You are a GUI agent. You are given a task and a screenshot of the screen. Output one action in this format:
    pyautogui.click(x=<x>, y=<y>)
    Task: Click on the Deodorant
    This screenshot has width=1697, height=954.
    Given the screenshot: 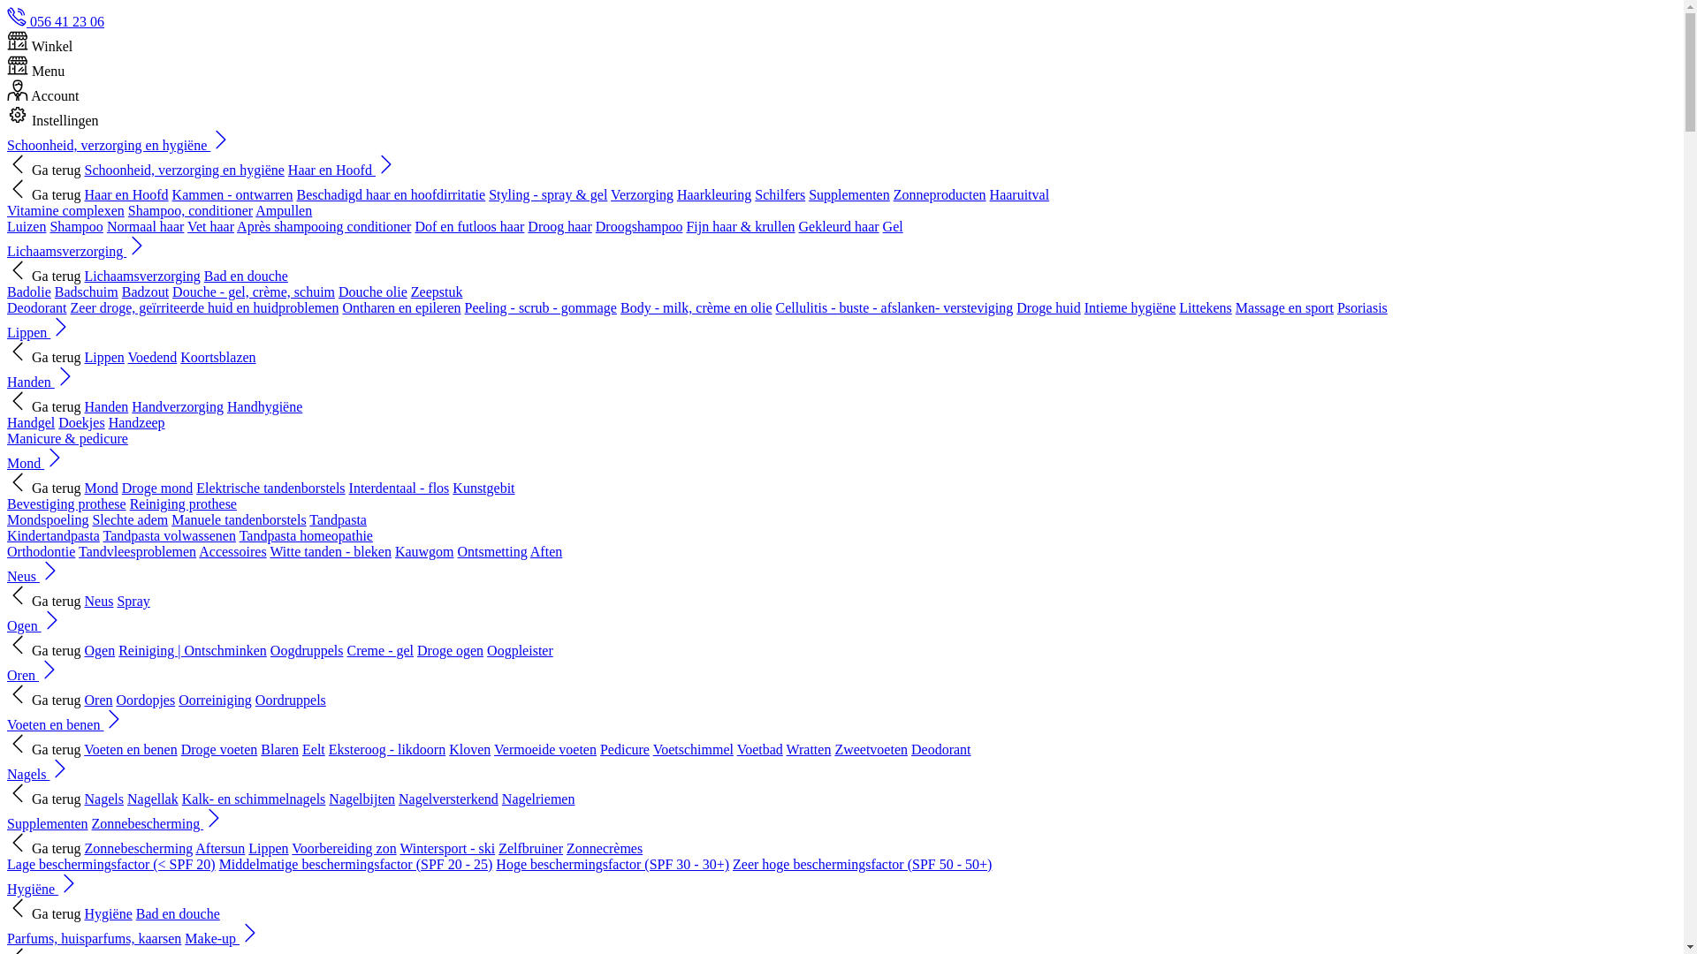 What is the action you would take?
    pyautogui.click(x=37, y=307)
    